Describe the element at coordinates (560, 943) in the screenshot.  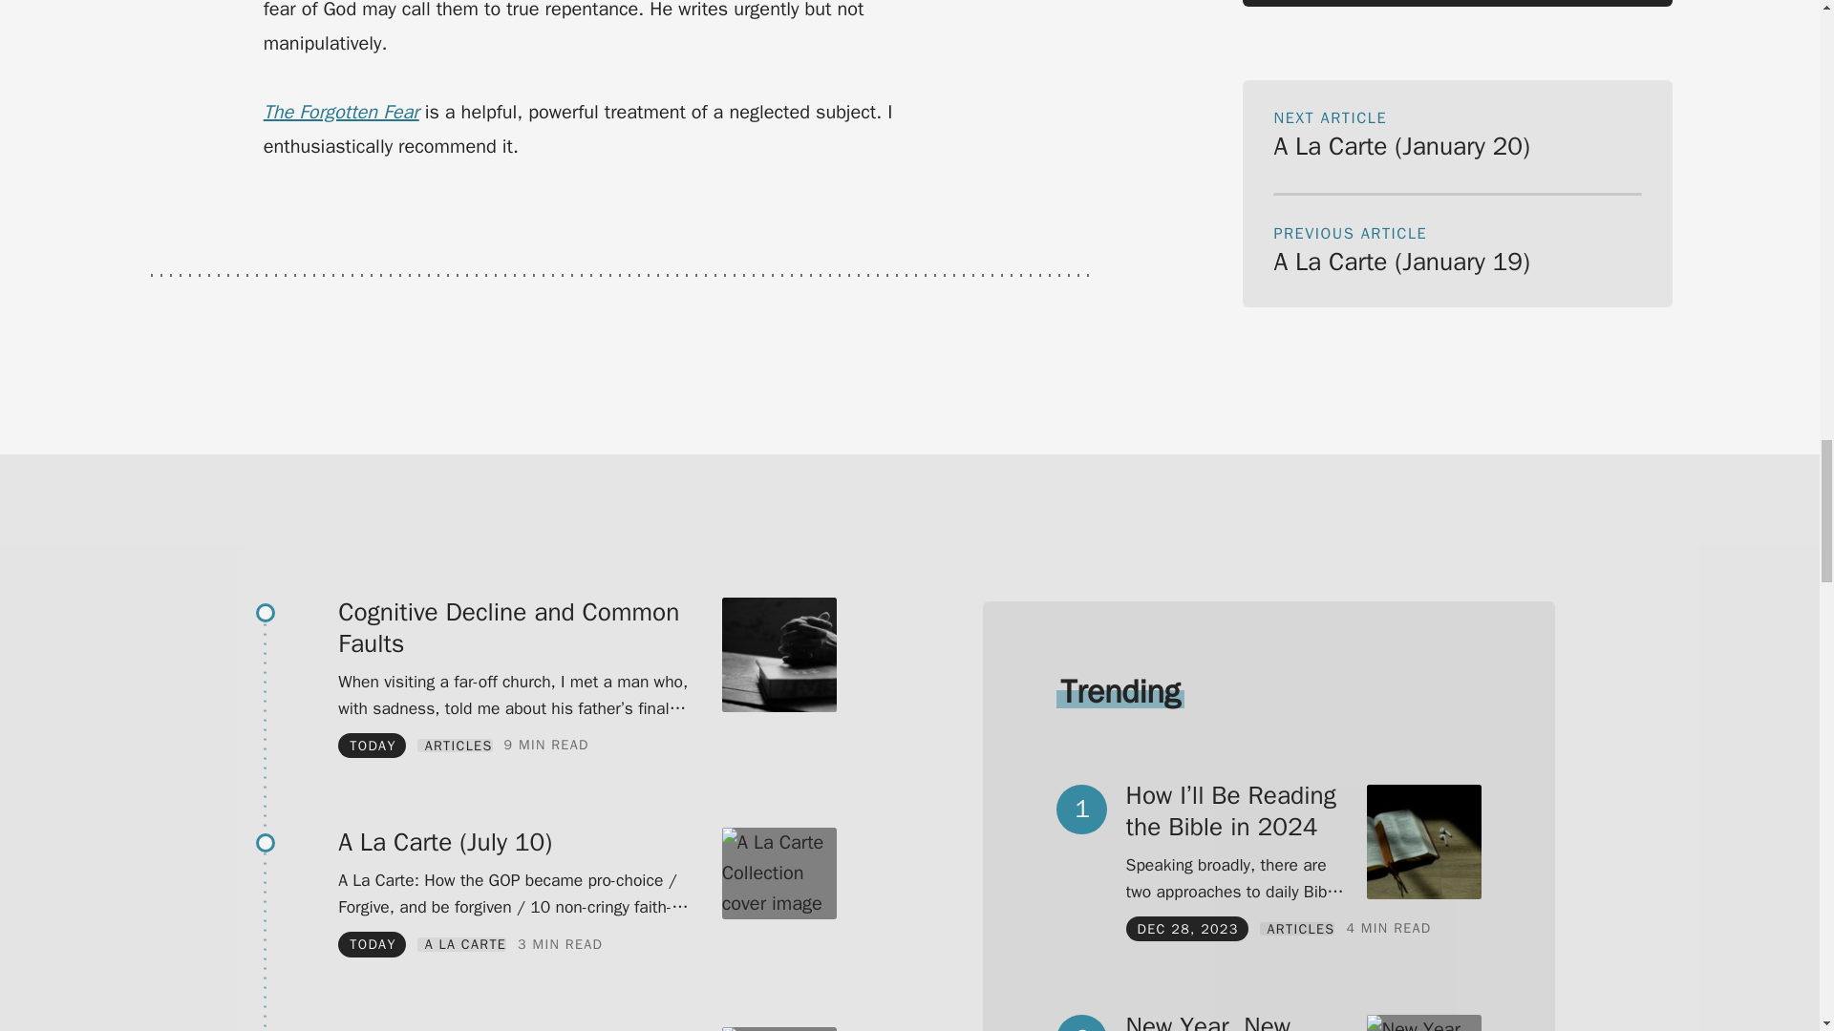
I see `471 words` at that location.